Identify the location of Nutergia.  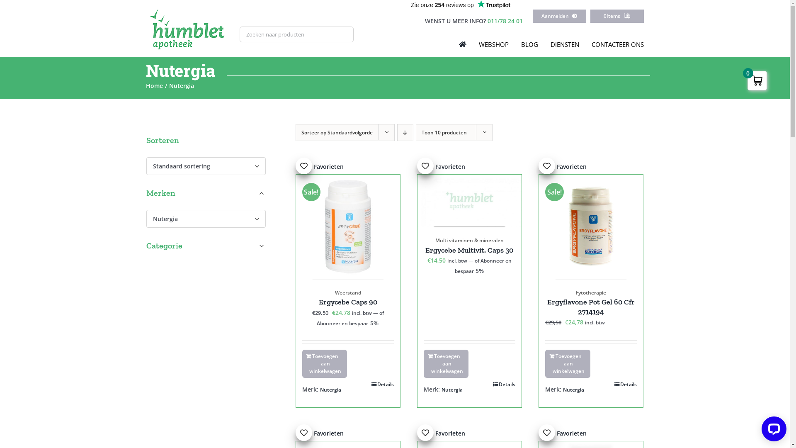
(452, 390).